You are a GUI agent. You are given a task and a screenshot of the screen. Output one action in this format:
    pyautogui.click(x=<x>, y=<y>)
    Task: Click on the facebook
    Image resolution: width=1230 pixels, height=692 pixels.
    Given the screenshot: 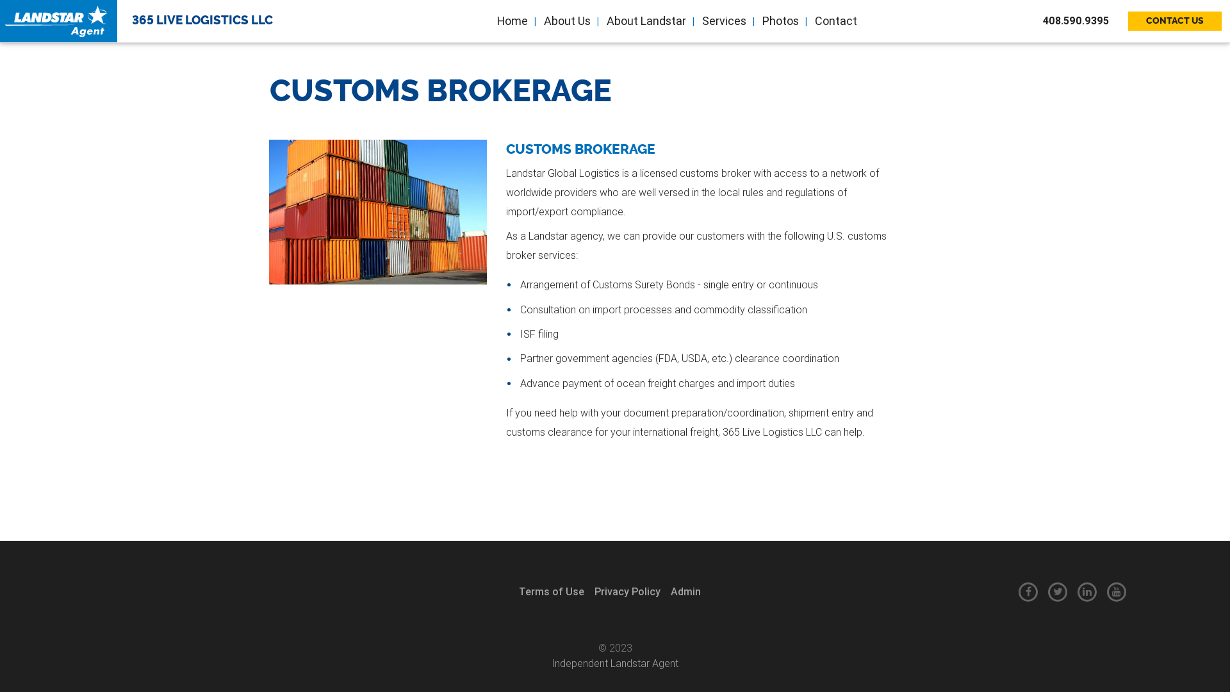 What is the action you would take?
    pyautogui.click(x=1028, y=592)
    